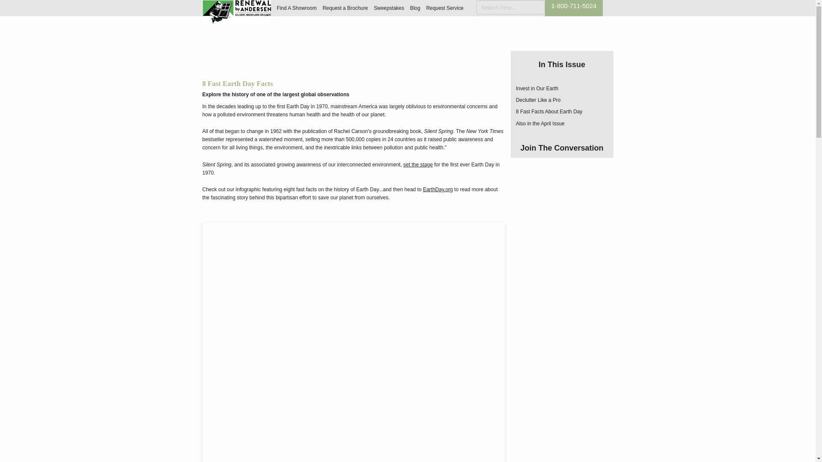  What do you see at coordinates (538, 100) in the screenshot?
I see `Declutter Like a Pro` at bounding box center [538, 100].